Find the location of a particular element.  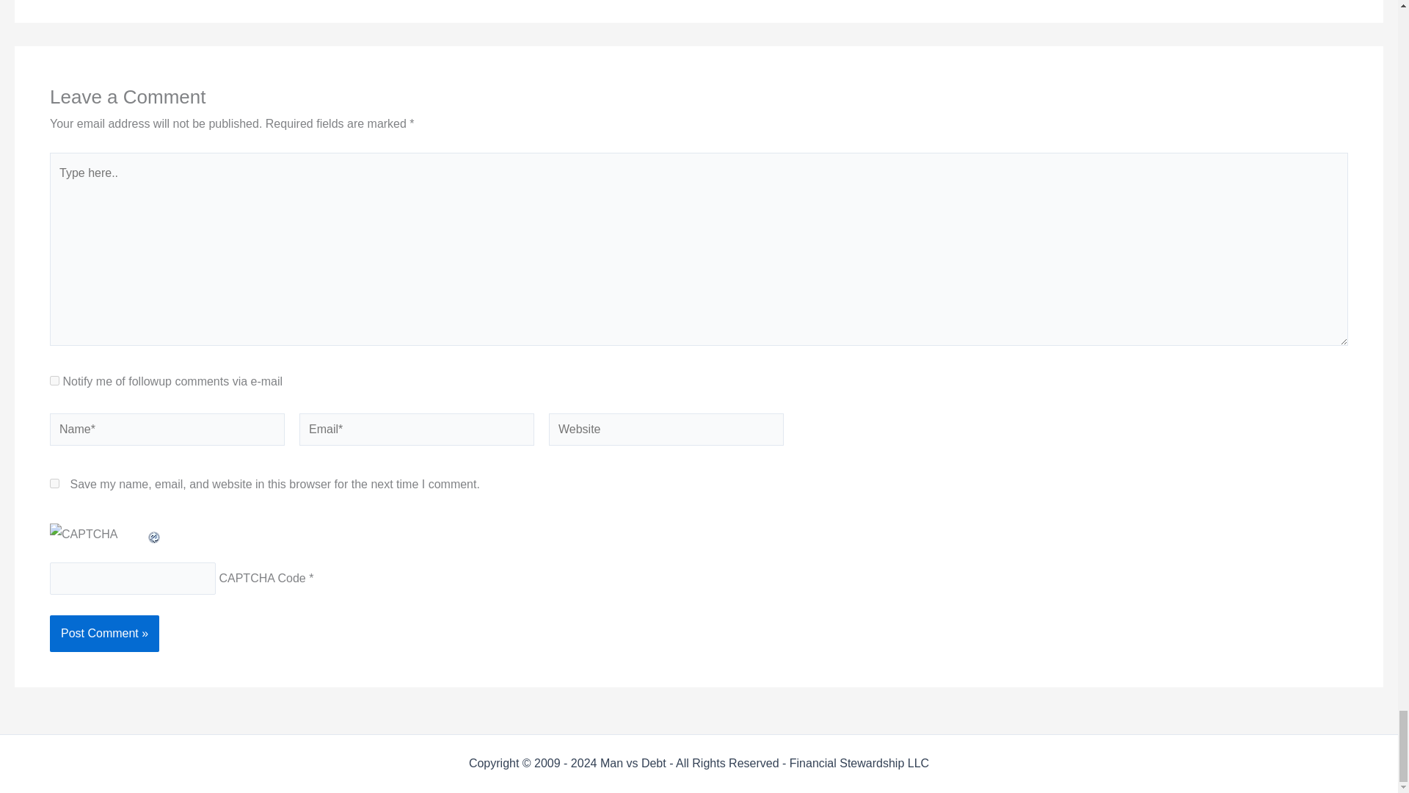

Refresh is located at coordinates (154, 534).